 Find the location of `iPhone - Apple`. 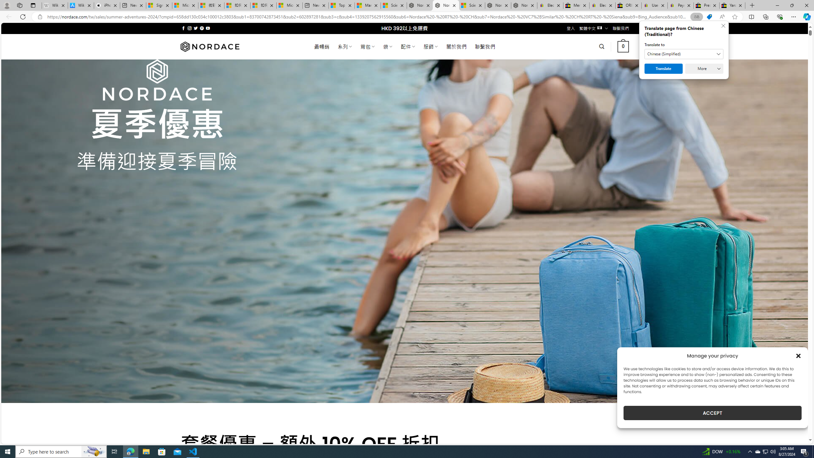

iPhone - Apple is located at coordinates (107, 5).